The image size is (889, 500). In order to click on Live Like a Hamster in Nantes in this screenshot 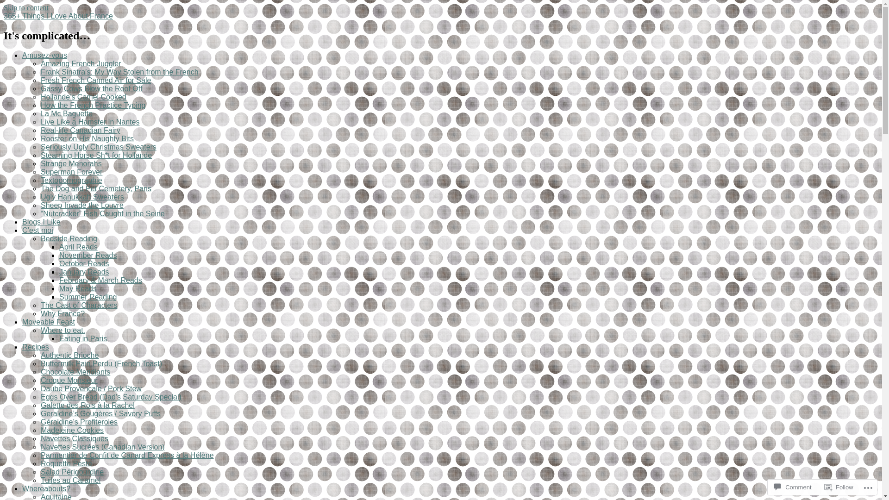, I will do `click(90, 122)`.